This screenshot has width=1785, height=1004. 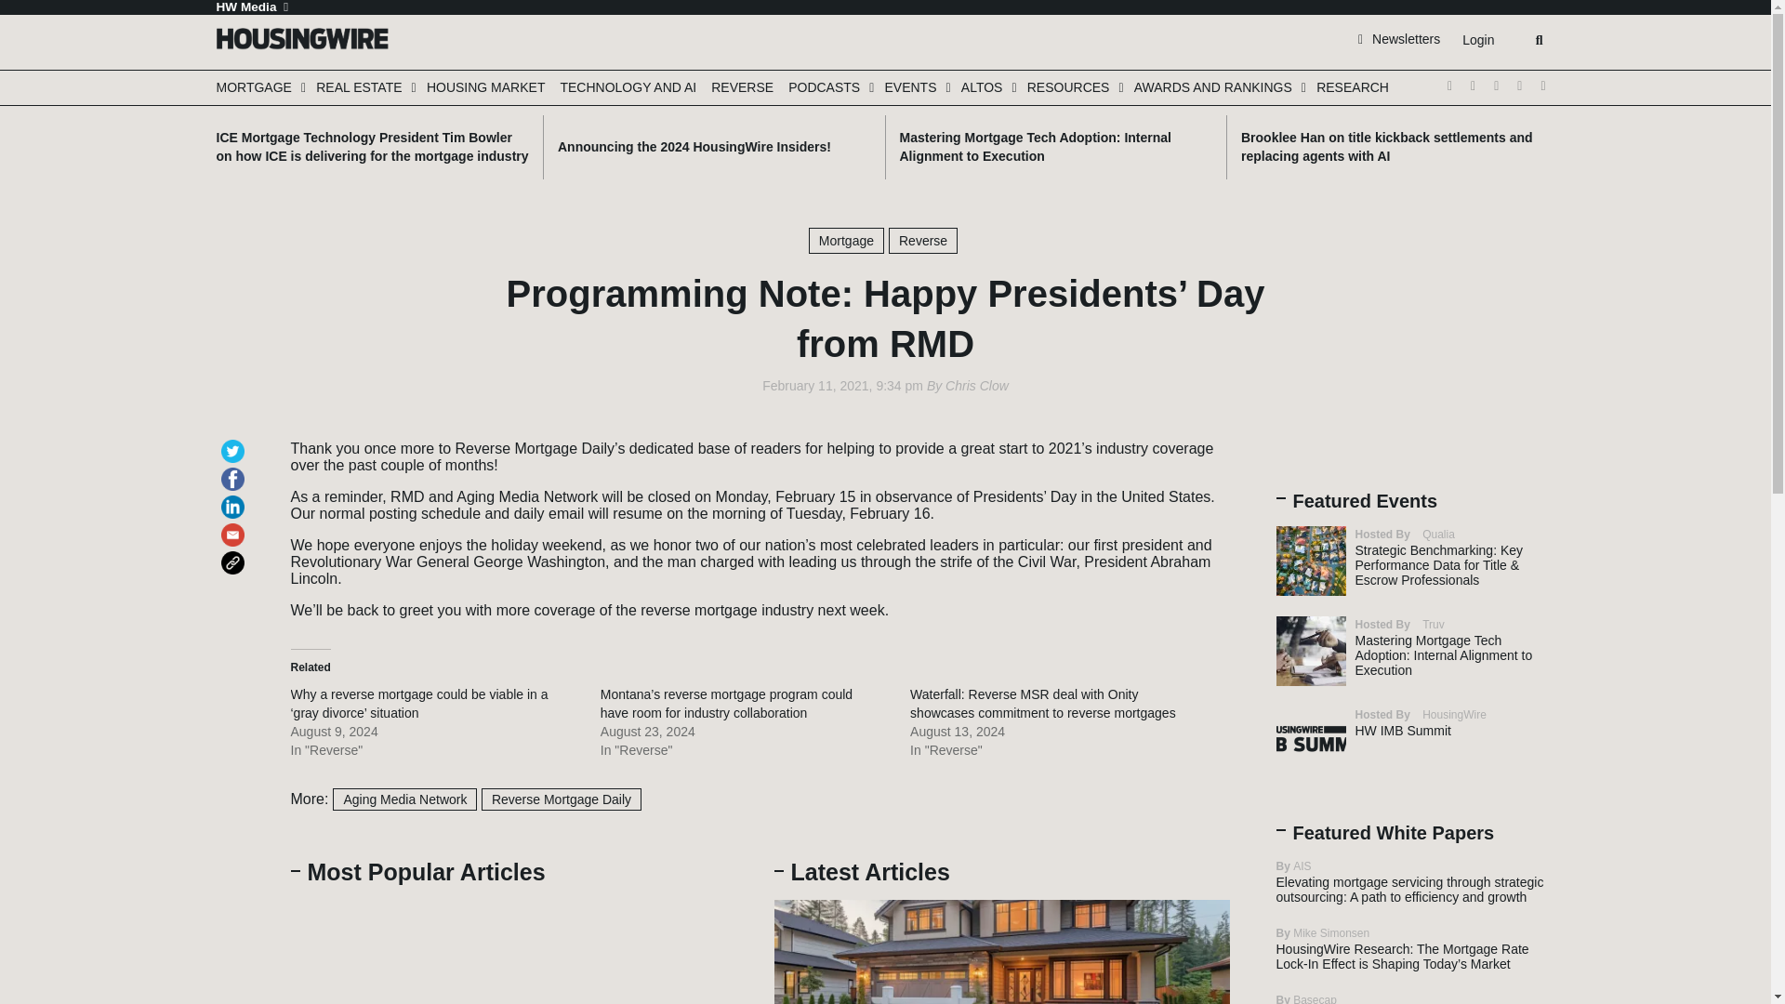 I want to click on Click to share on Twitter, so click(x=236, y=443).